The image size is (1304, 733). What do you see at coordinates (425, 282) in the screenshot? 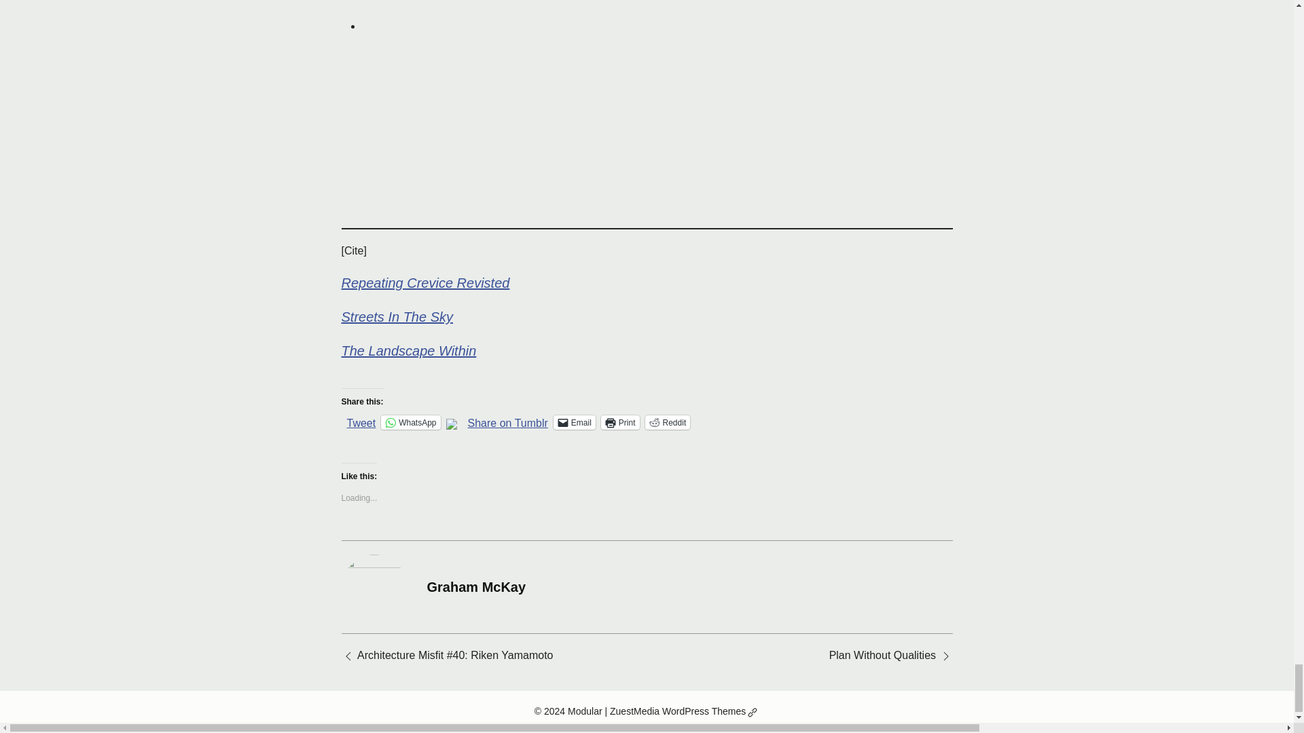
I see `Repeating Crevice Revisted` at bounding box center [425, 282].